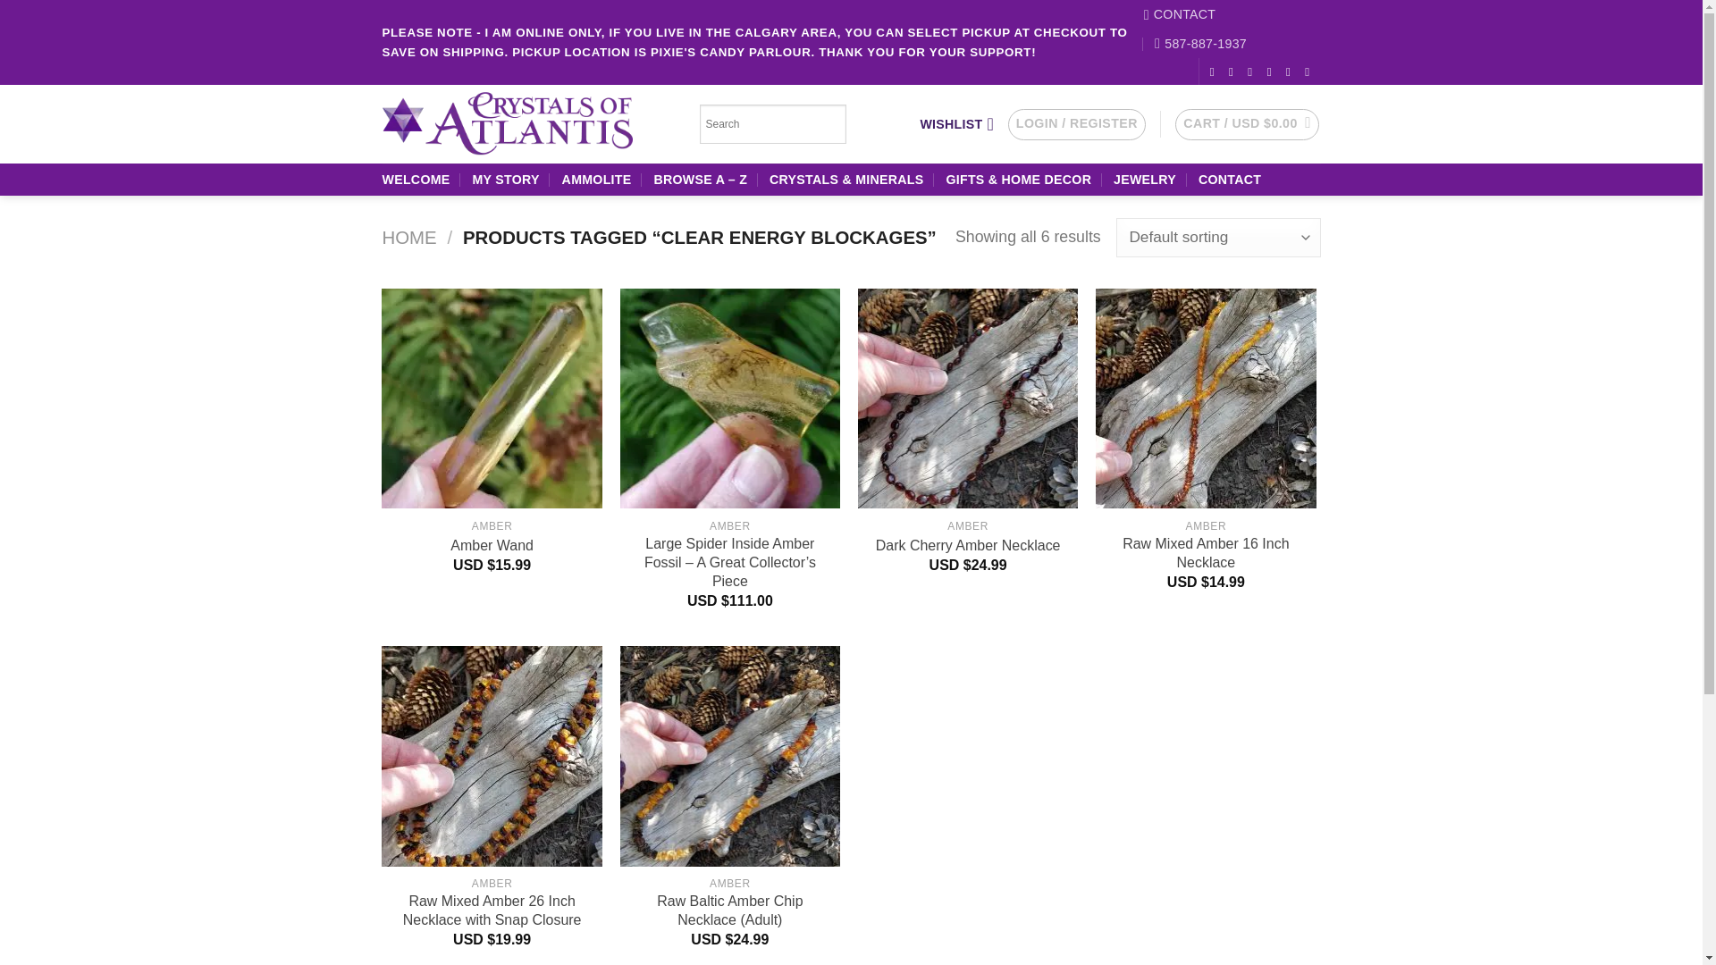 The height and width of the screenshot is (965, 1716). Describe the element at coordinates (409, 237) in the screenshot. I see `HOME` at that location.